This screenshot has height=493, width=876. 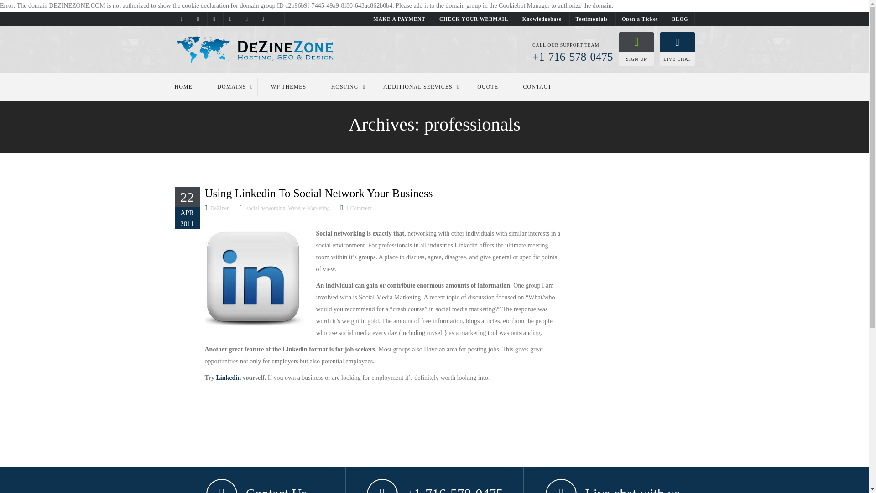 I want to click on linkedin-logo, so click(x=255, y=278).